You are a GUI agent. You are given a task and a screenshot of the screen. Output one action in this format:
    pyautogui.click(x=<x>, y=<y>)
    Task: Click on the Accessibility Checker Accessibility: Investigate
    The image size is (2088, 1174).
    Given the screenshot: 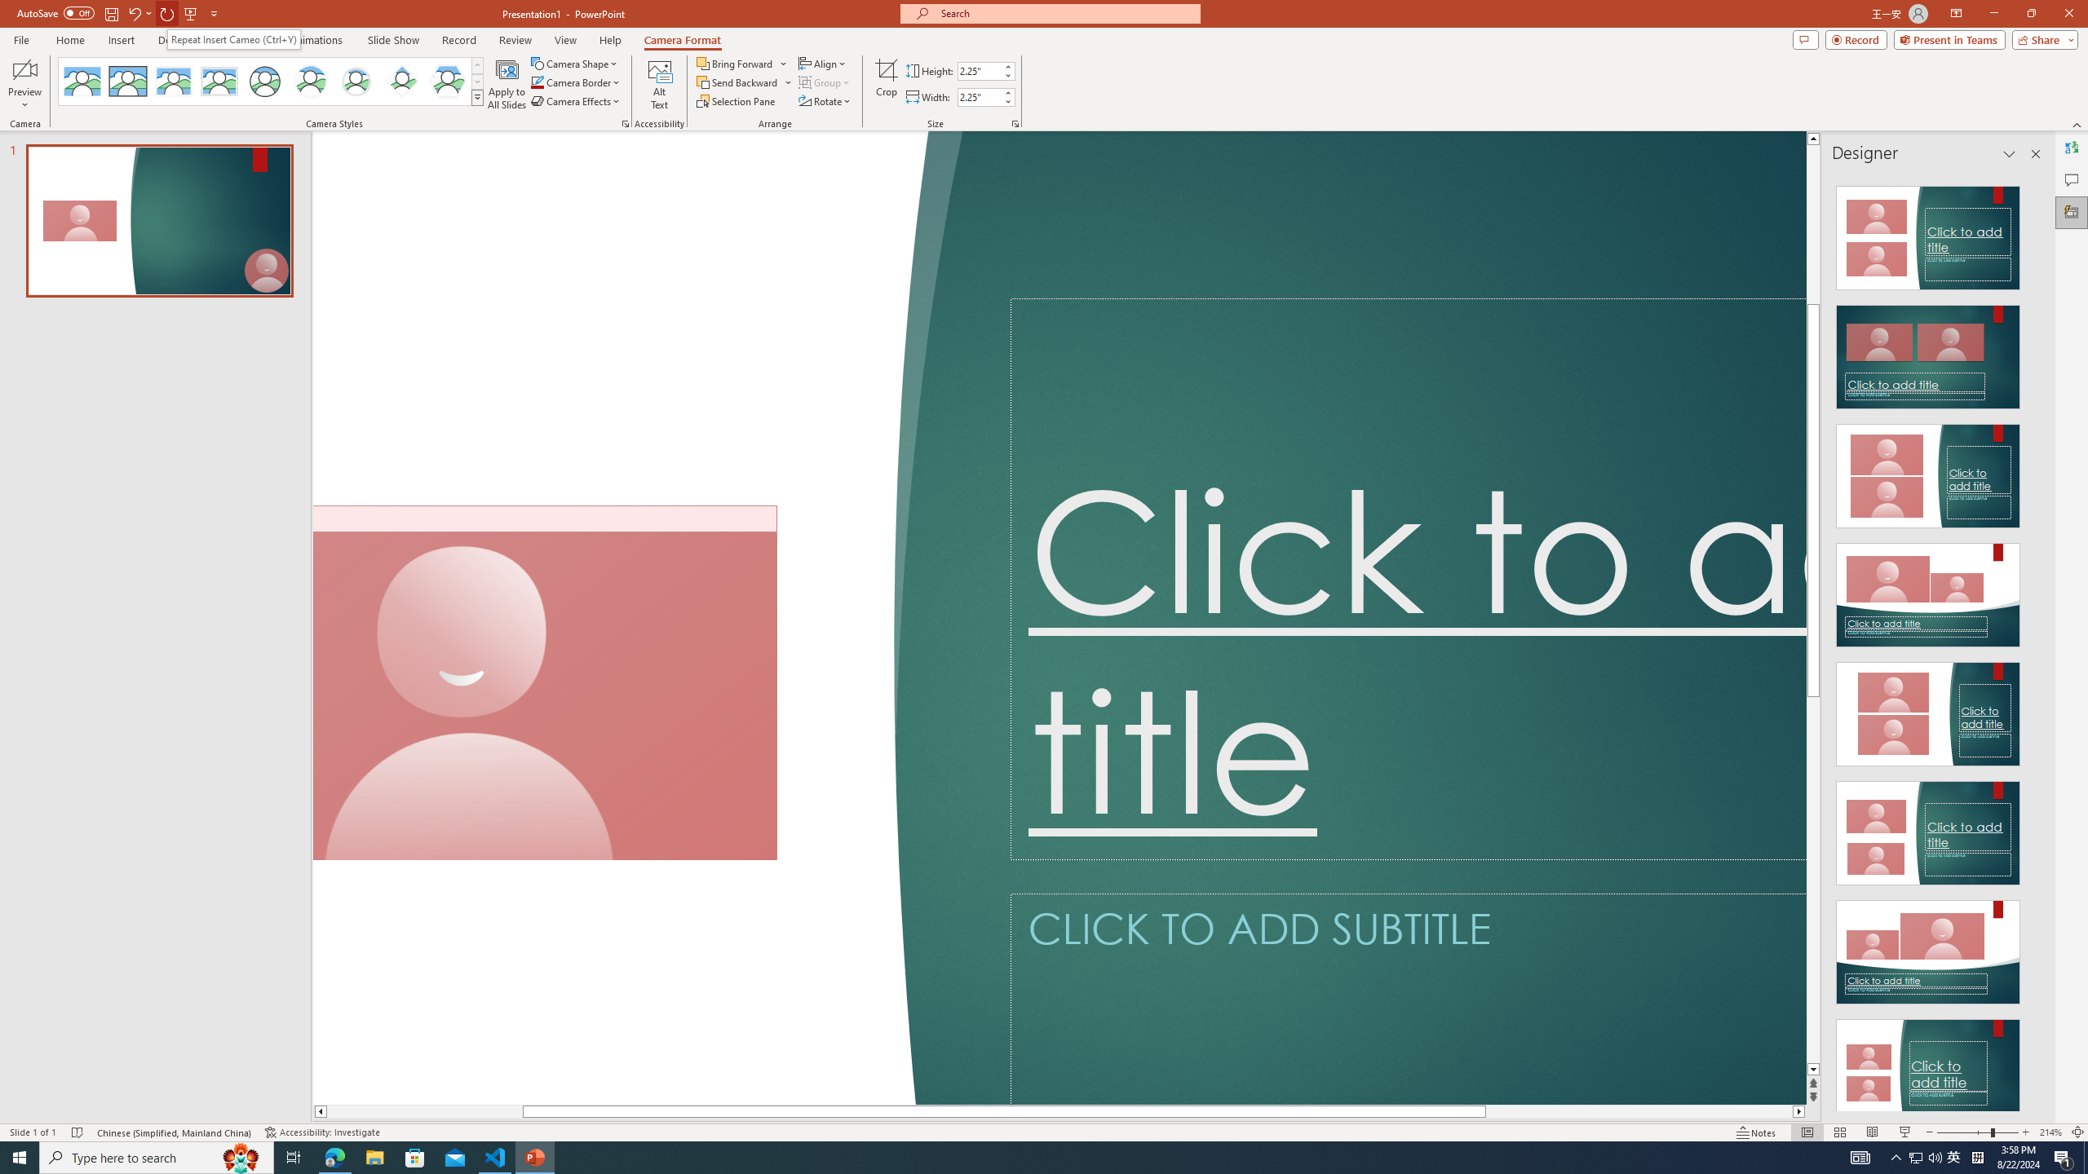 What is the action you would take?
    pyautogui.click(x=325, y=1132)
    